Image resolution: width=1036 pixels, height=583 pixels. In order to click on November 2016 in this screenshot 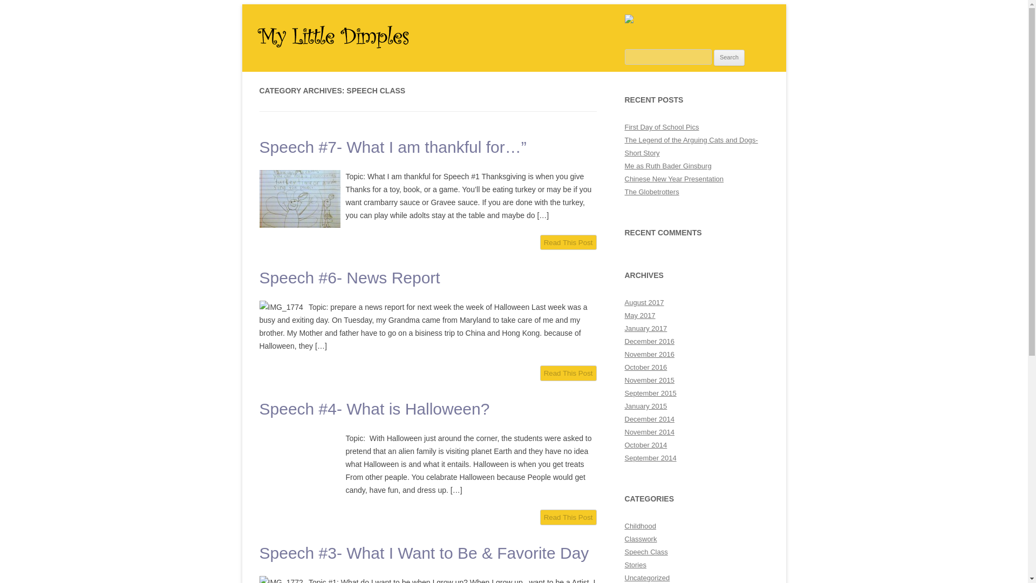, I will do `click(650, 354)`.